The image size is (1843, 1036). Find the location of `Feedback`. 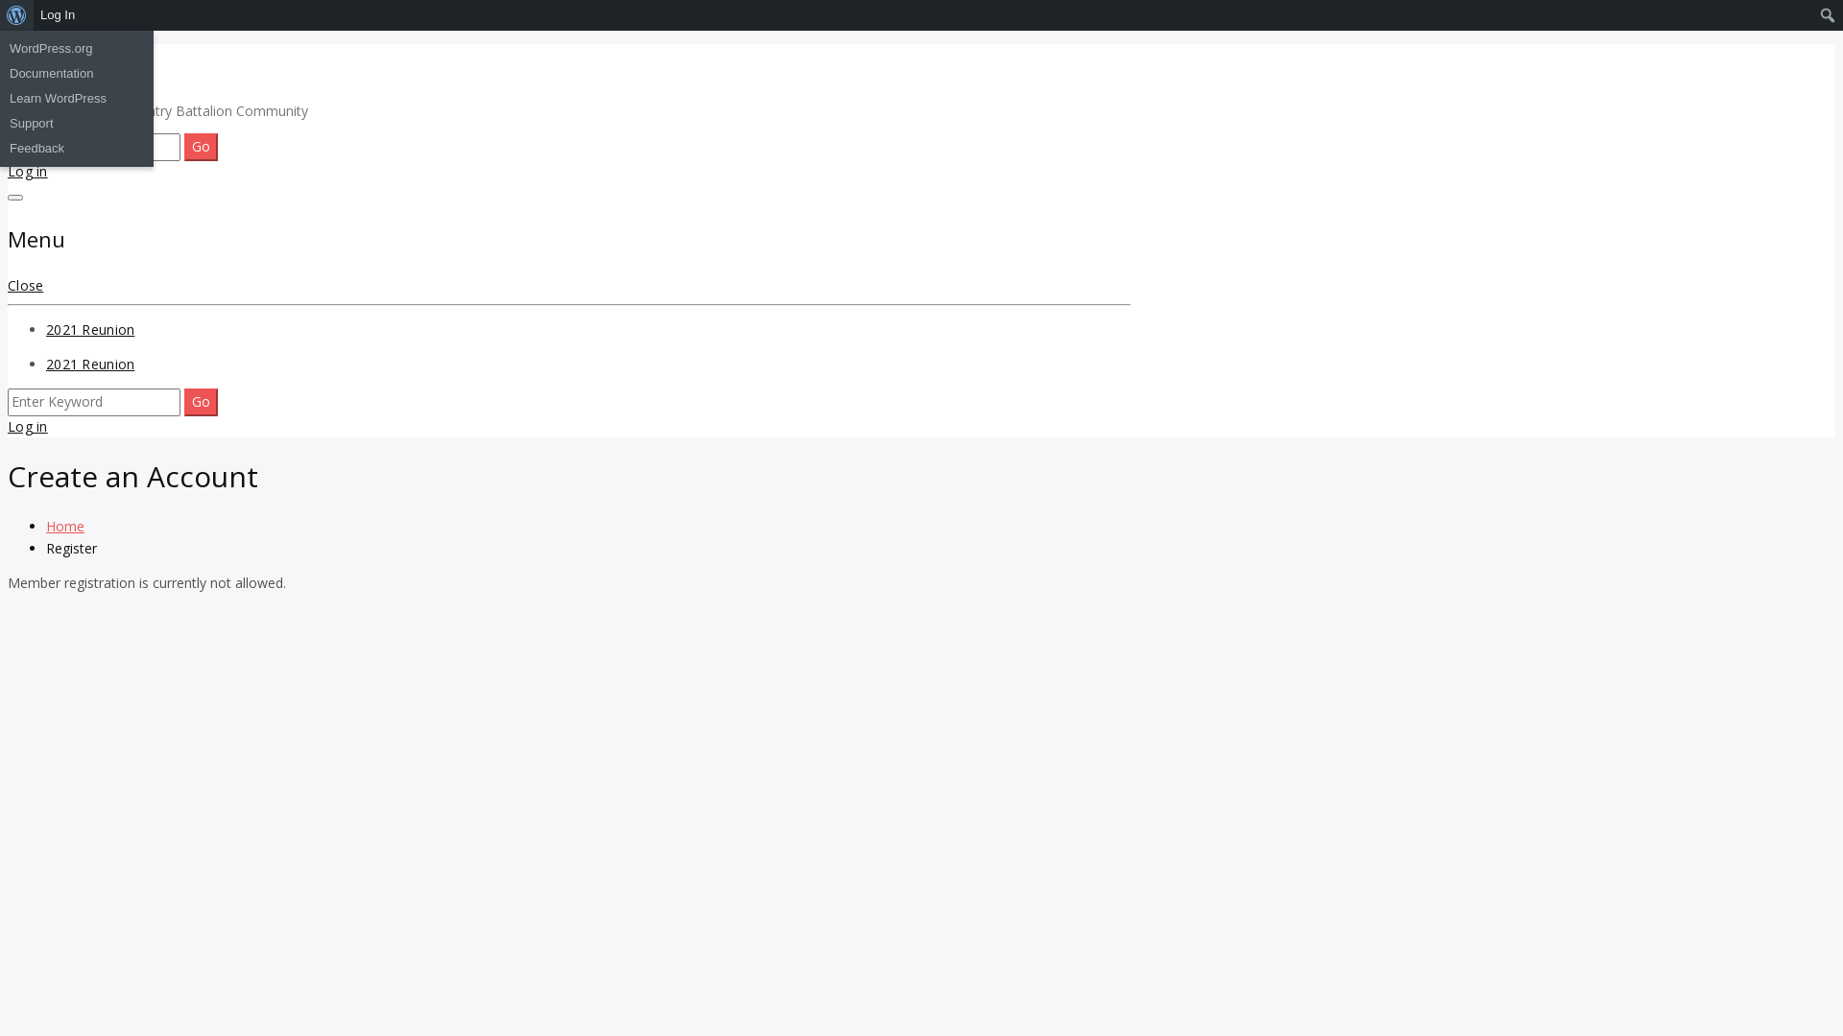

Feedback is located at coordinates (77, 149).